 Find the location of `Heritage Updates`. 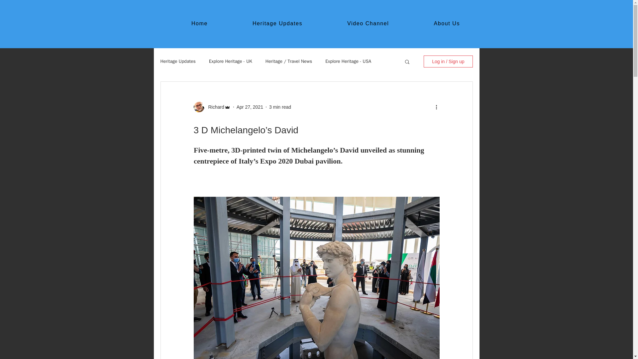

Heritage Updates is located at coordinates (368, 23).